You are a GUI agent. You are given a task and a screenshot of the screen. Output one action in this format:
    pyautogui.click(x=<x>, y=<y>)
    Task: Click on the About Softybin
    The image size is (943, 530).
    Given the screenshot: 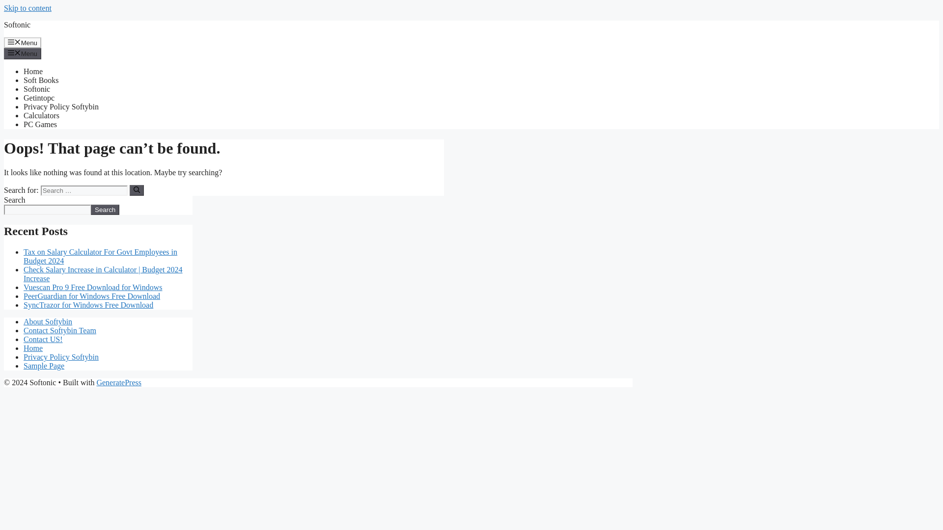 What is the action you would take?
    pyautogui.click(x=48, y=321)
    